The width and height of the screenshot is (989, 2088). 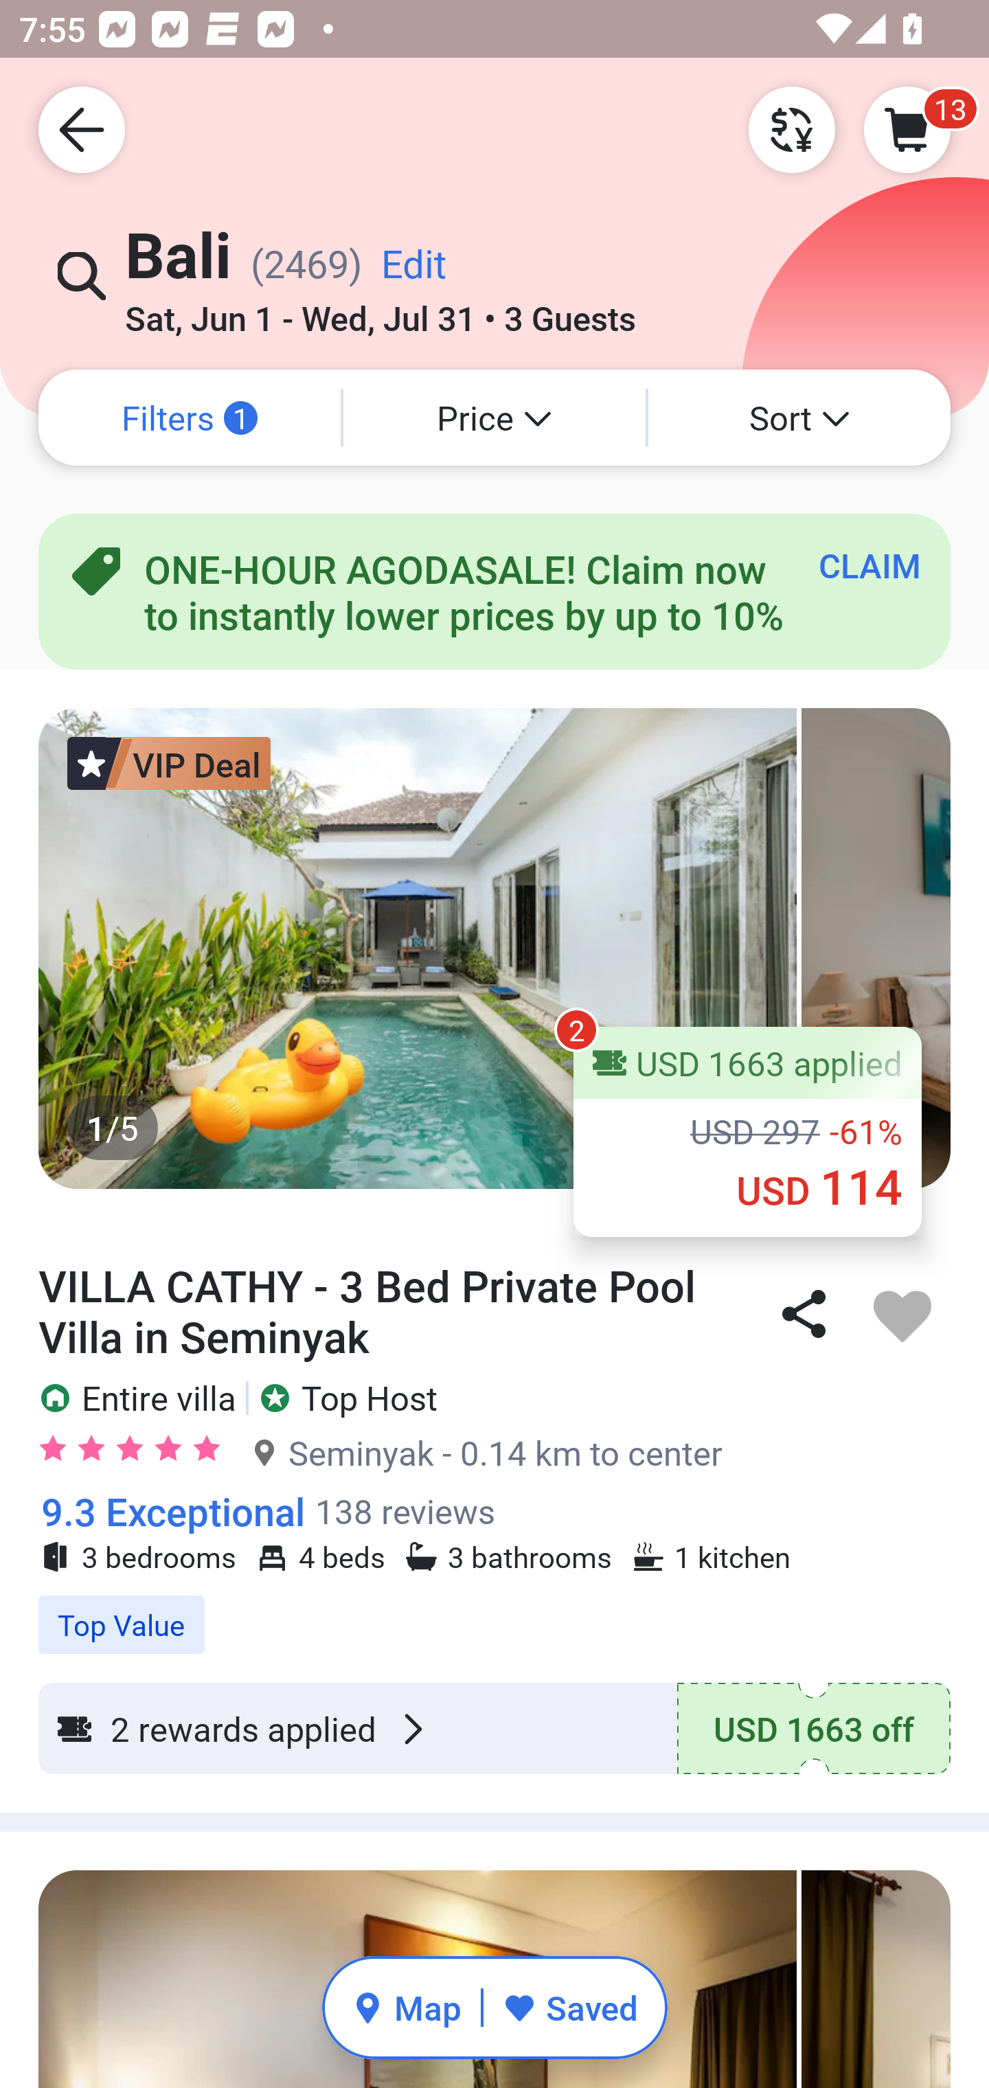 I want to click on CLAIM, so click(x=869, y=565).